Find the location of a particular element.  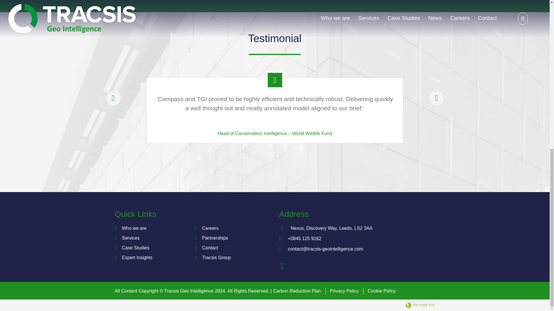

Cookie Policy is located at coordinates (382, 291).